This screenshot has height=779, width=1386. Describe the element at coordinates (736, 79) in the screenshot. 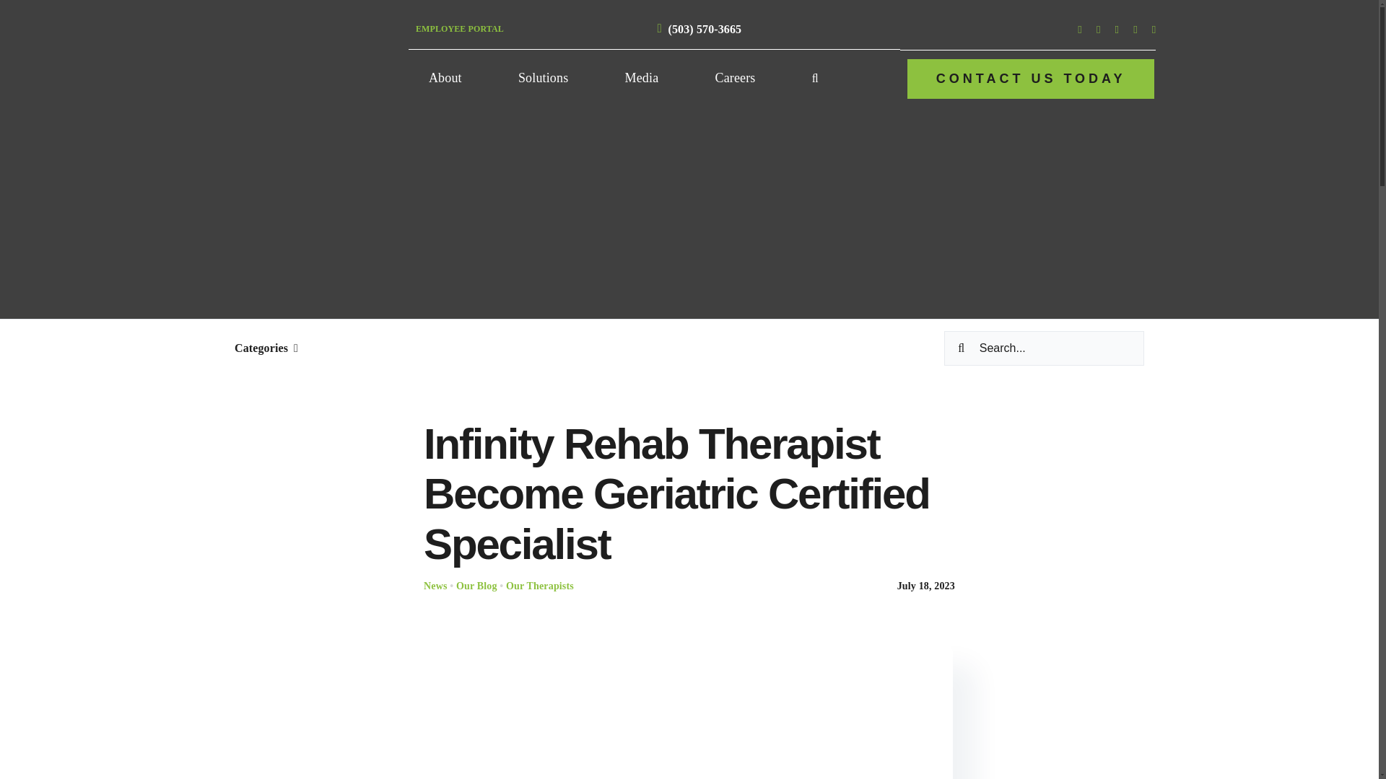

I see `Careers` at that location.